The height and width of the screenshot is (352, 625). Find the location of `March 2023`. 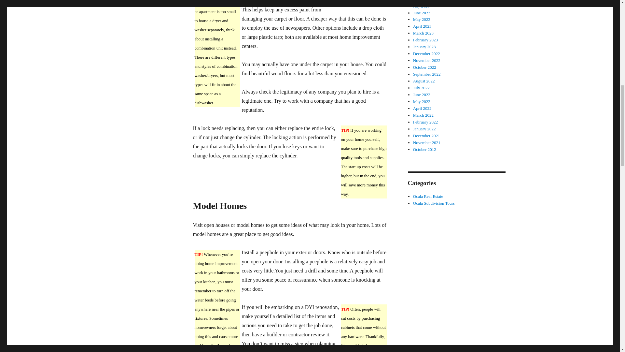

March 2023 is located at coordinates (423, 33).